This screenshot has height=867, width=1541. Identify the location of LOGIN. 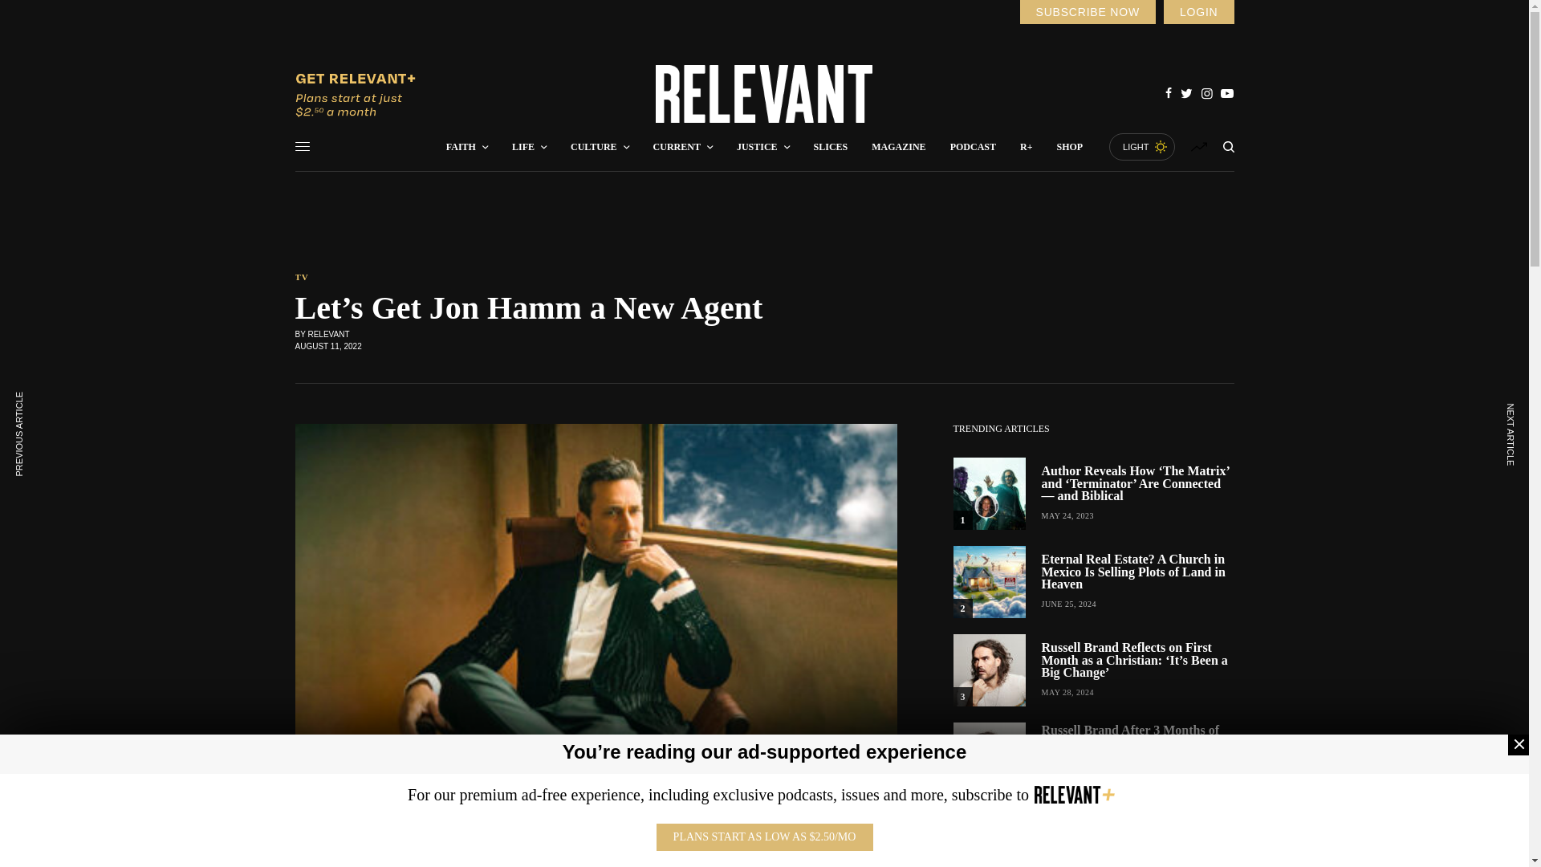
(1198, 12).